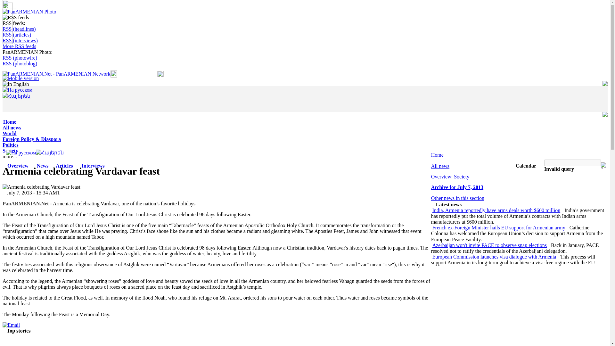 This screenshot has width=615, height=346. Describe the element at coordinates (9, 133) in the screenshot. I see `World` at that location.